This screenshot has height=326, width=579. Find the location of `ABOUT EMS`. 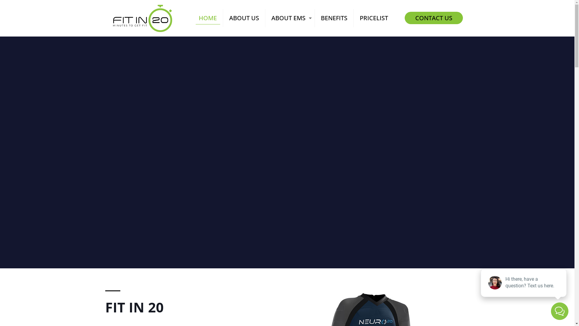

ABOUT EMS is located at coordinates (290, 18).